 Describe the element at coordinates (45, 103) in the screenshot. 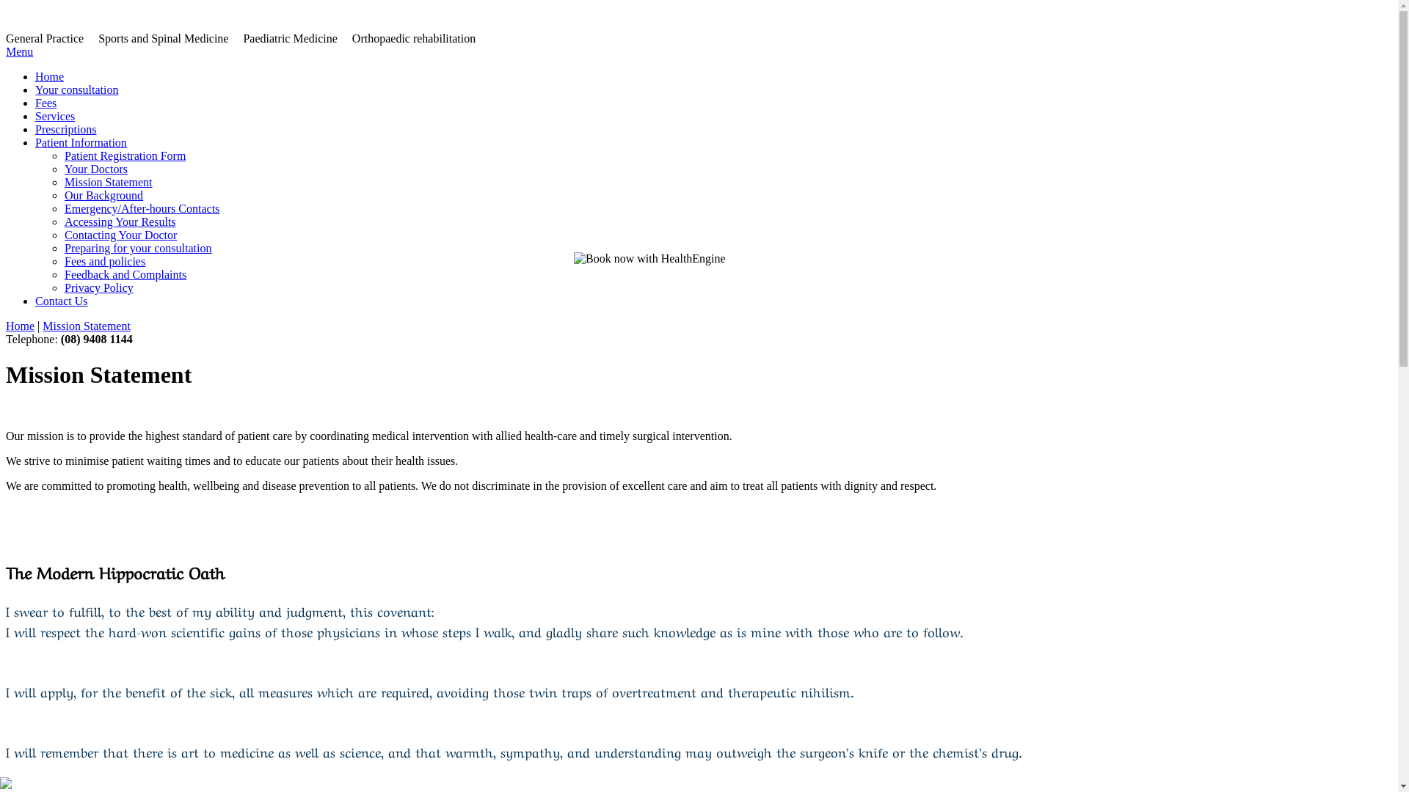

I see `Fees` at that location.